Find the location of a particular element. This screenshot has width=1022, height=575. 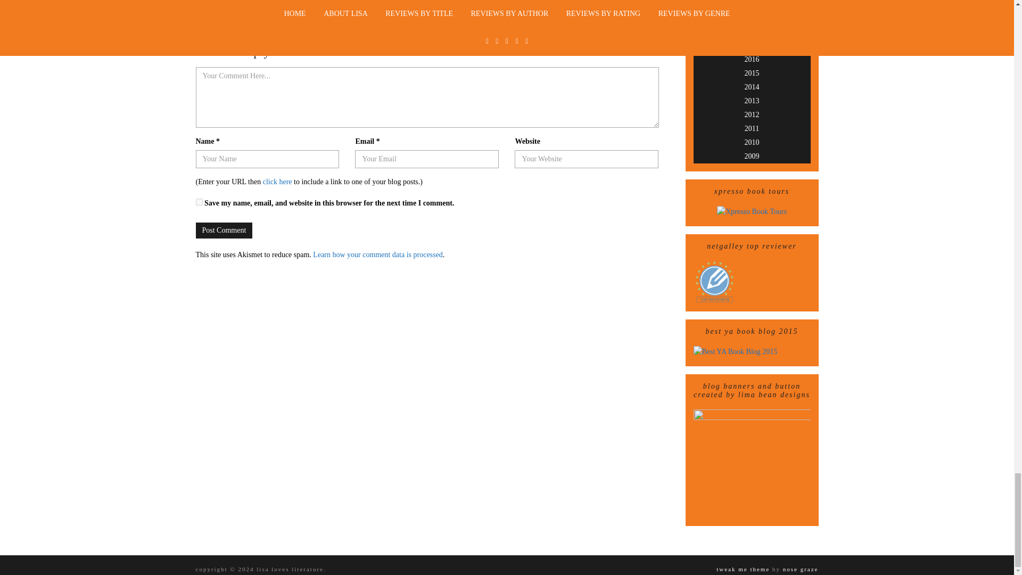

Xpresso Book Tours is located at coordinates (752, 211).